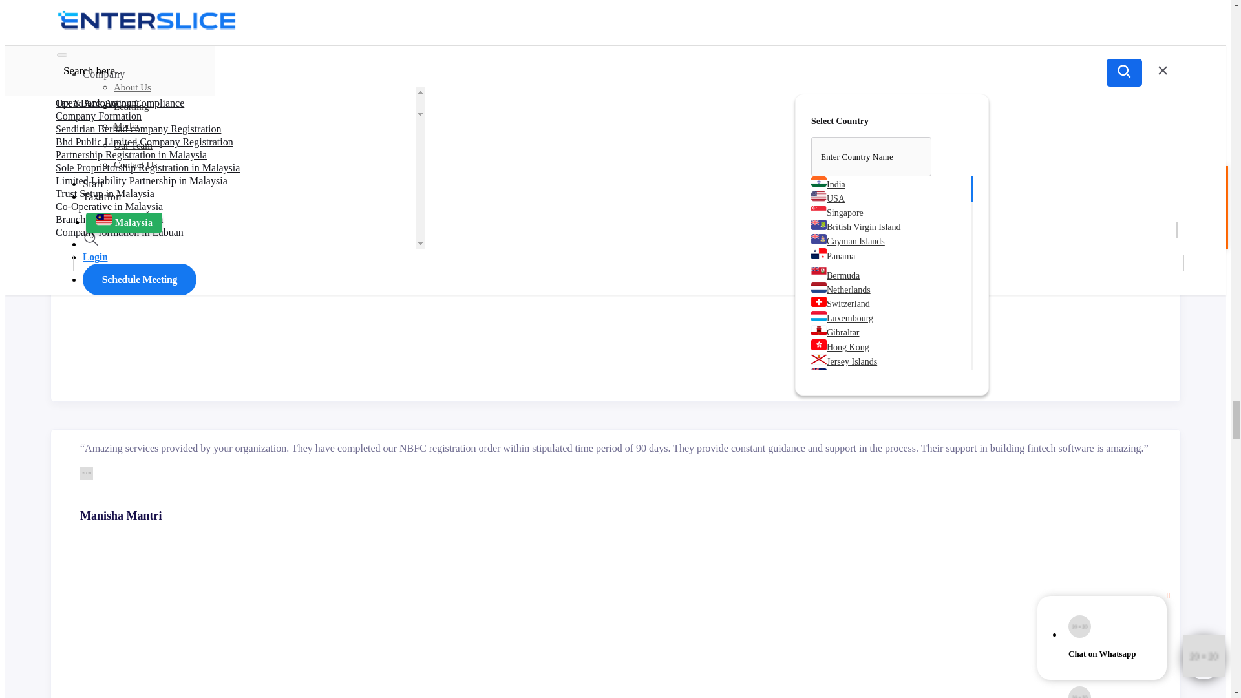 This screenshot has width=1241, height=698. I want to click on Manisha Mantri, so click(87, 473).